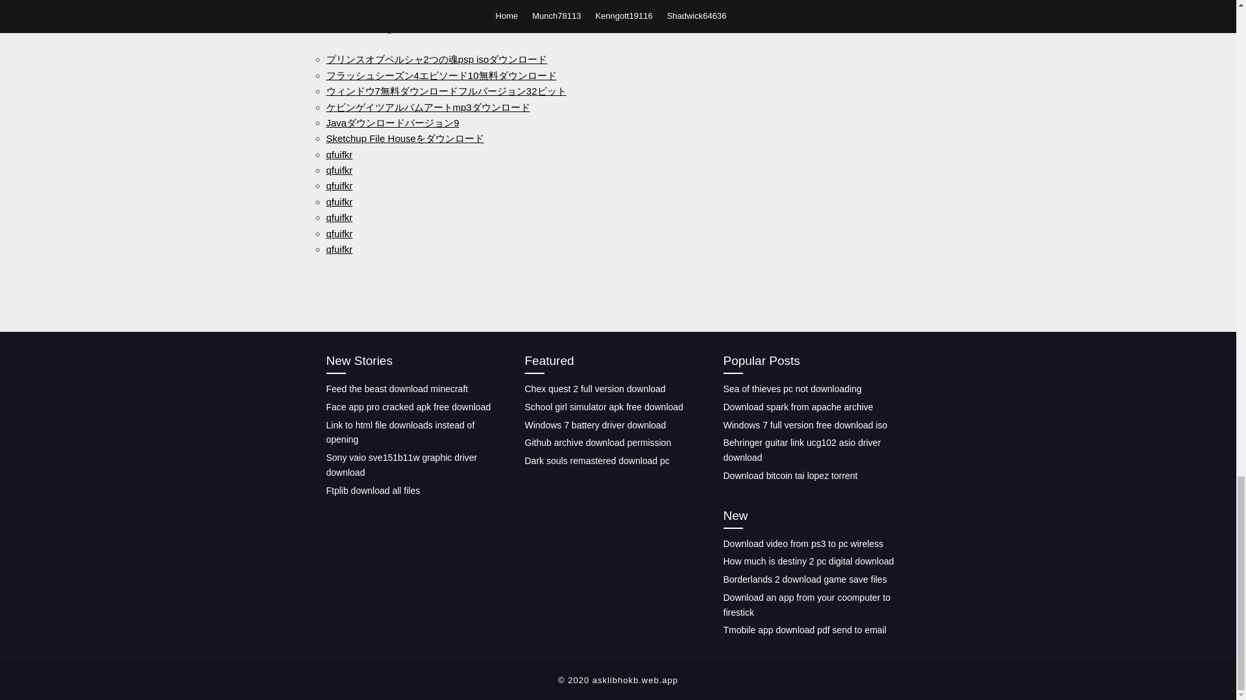 The height and width of the screenshot is (700, 1246). I want to click on Github archive download permission, so click(598, 443).